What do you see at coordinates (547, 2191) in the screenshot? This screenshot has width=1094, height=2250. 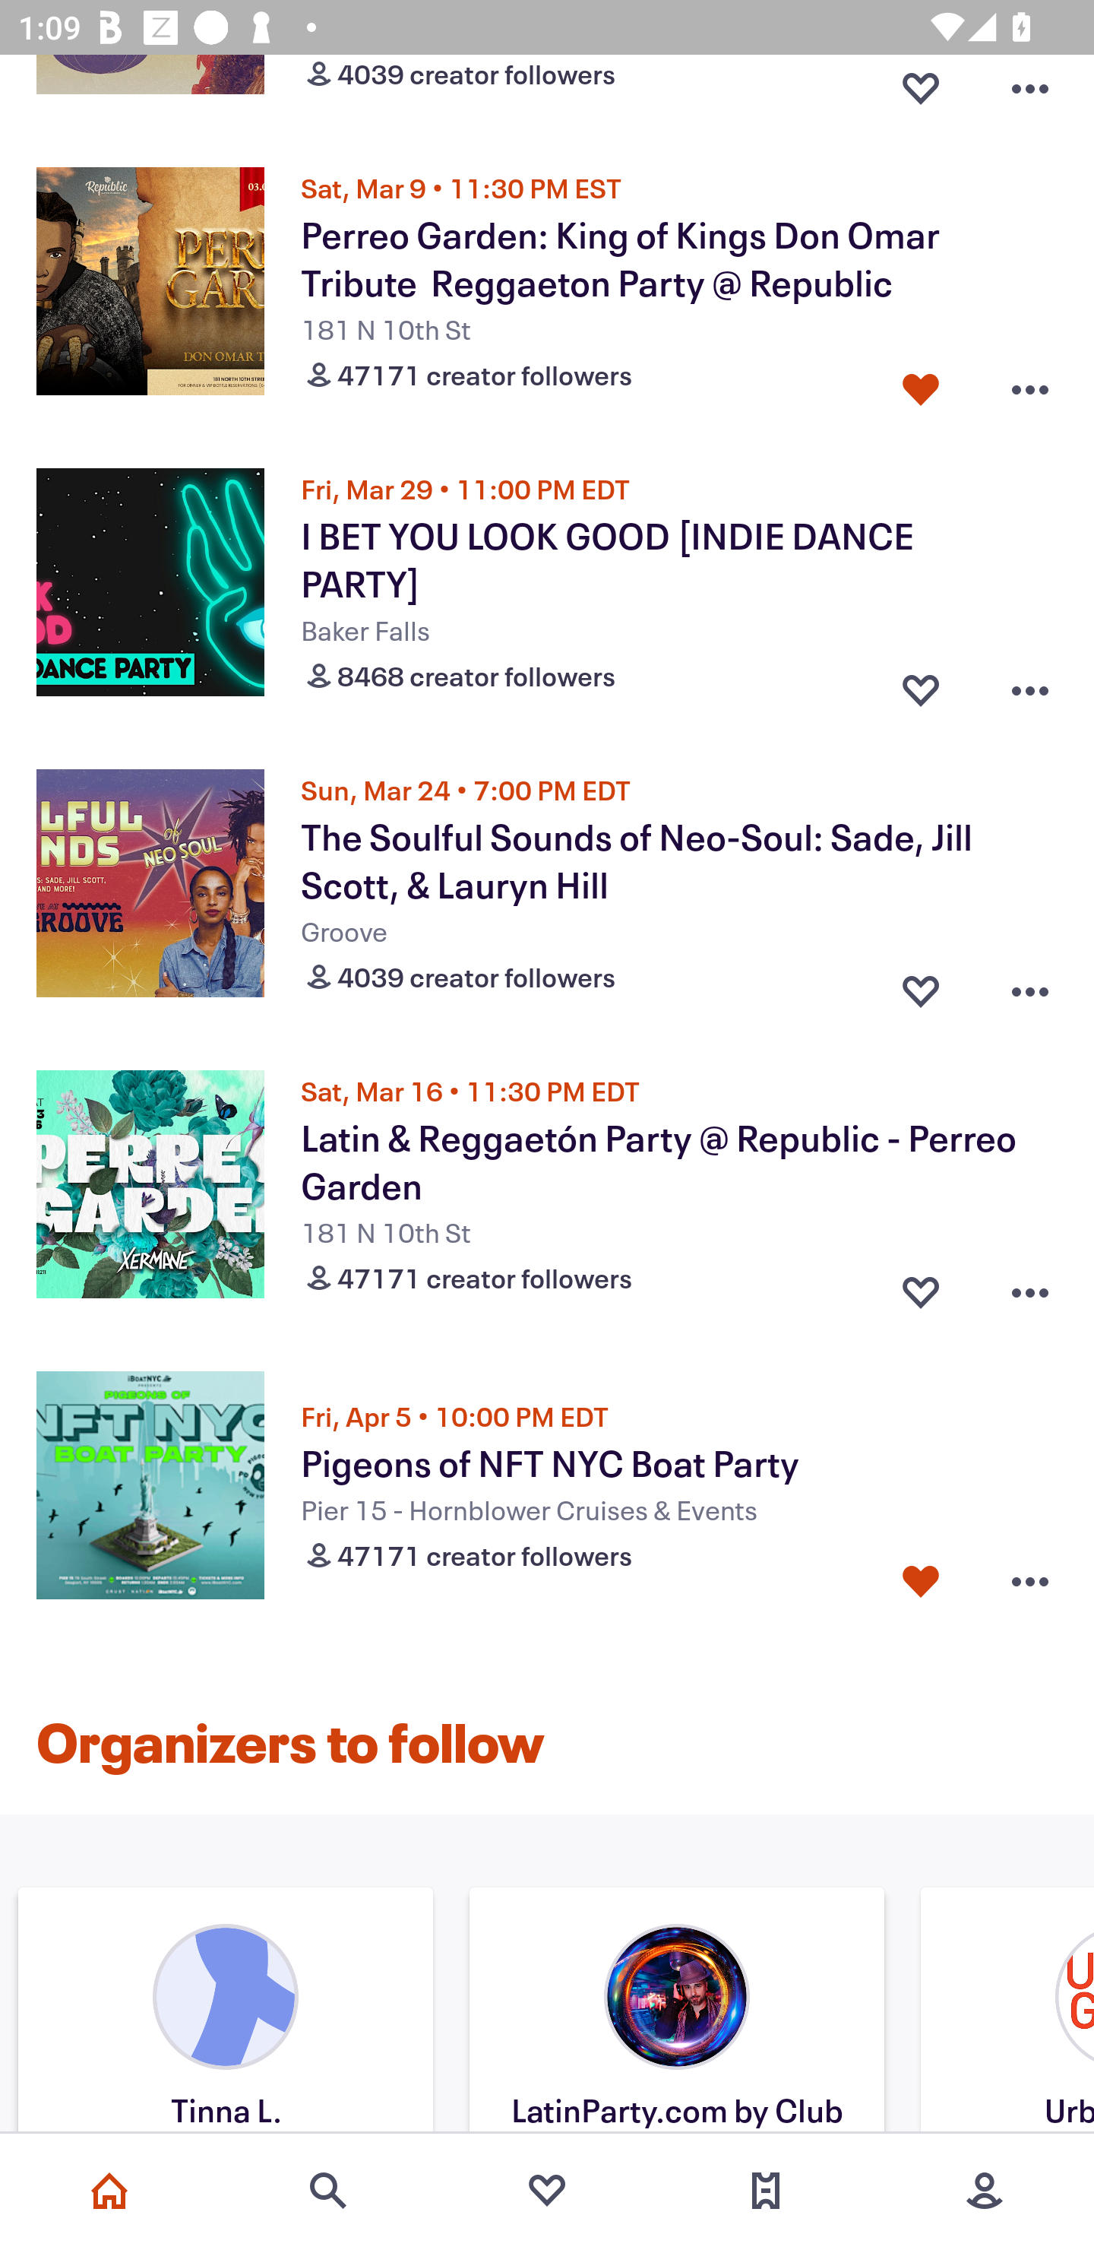 I see `Favorites` at bounding box center [547, 2191].